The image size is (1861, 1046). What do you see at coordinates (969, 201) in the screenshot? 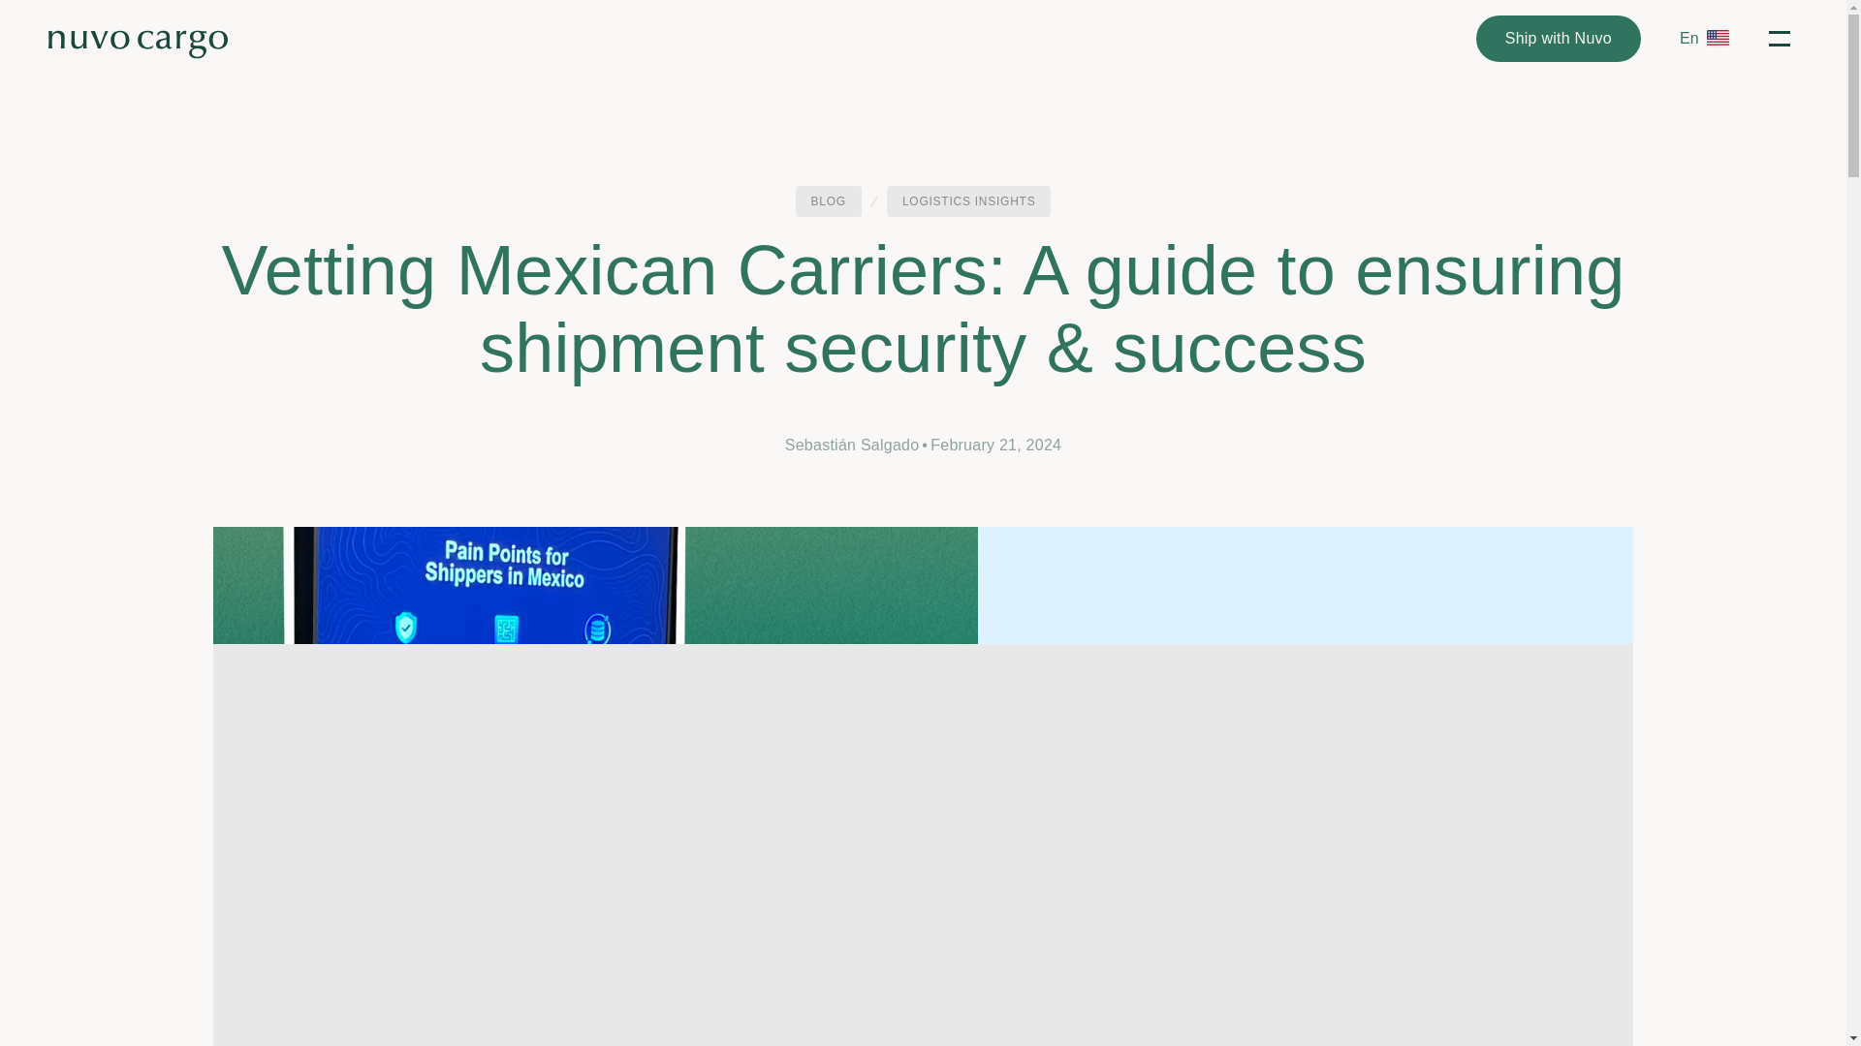
I see `LOGISTICS INSIGHTS` at bounding box center [969, 201].